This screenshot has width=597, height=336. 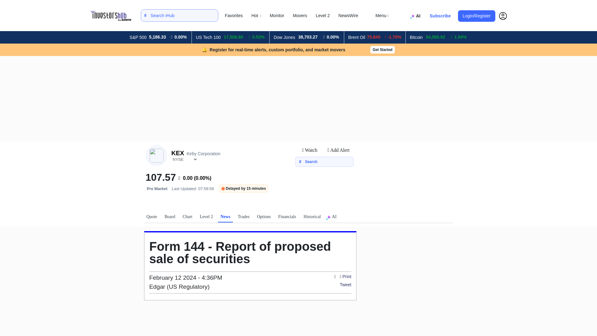 I want to click on Hot, so click(x=256, y=16).